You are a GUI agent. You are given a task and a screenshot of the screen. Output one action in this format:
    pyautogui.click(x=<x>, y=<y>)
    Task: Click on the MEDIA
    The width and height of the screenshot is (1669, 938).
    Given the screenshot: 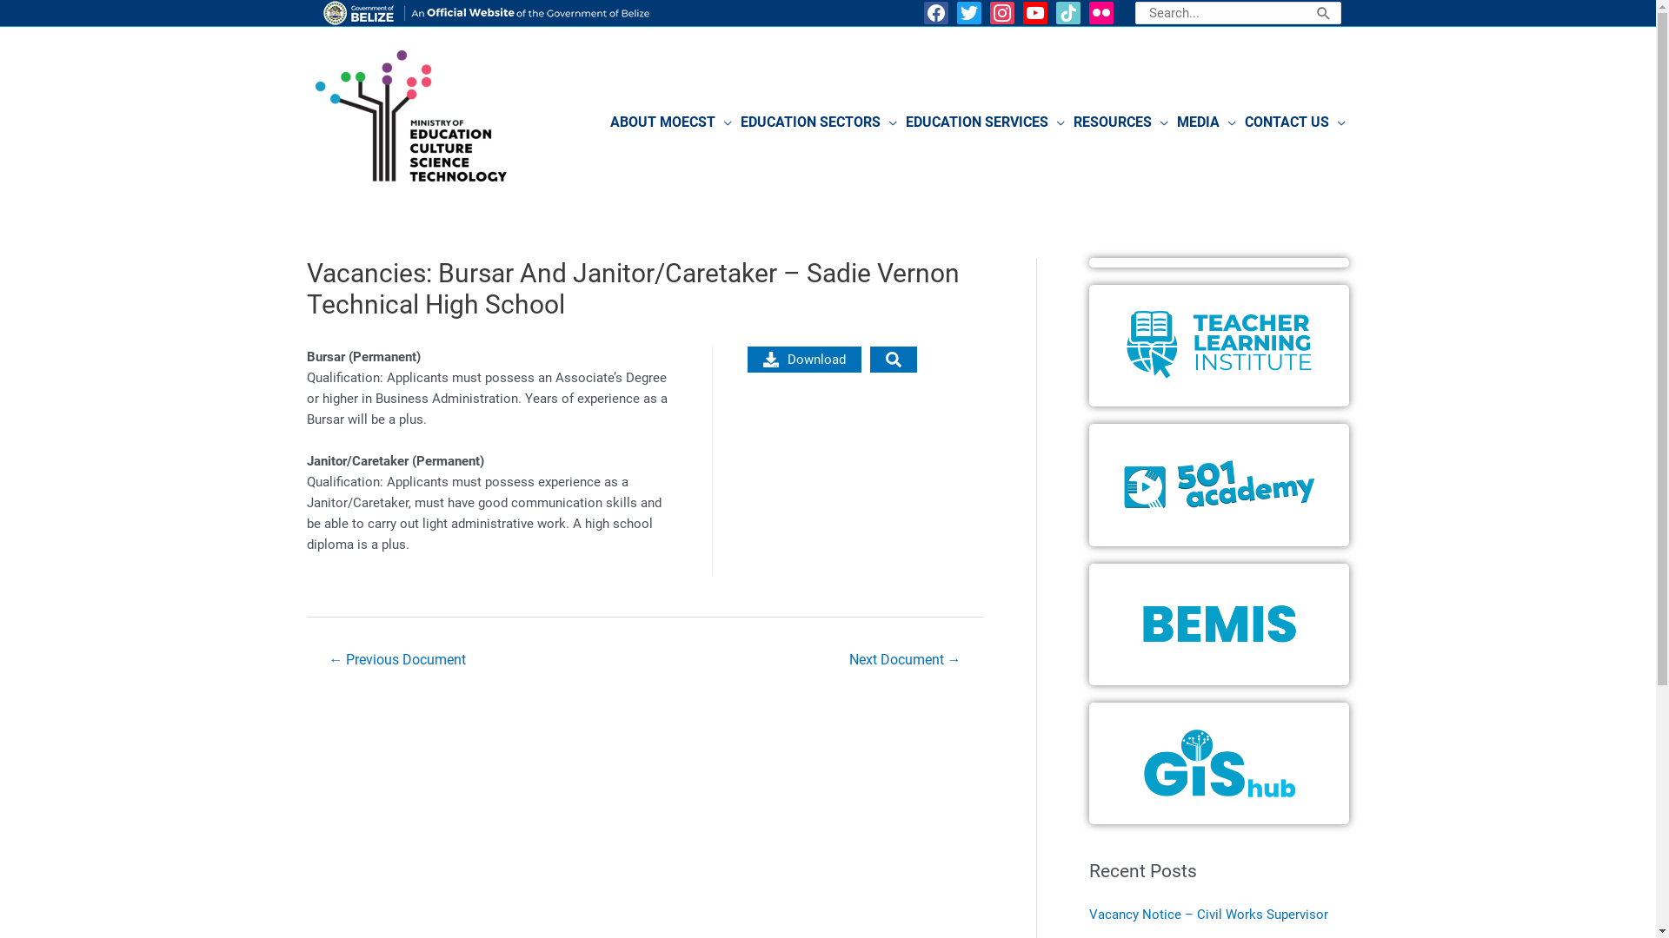 What is the action you would take?
    pyautogui.click(x=1206, y=122)
    